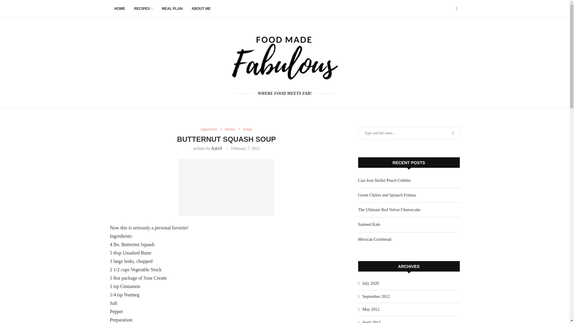 This screenshot has width=574, height=323. Describe the element at coordinates (232, 129) in the screenshot. I see `Dinner` at that location.